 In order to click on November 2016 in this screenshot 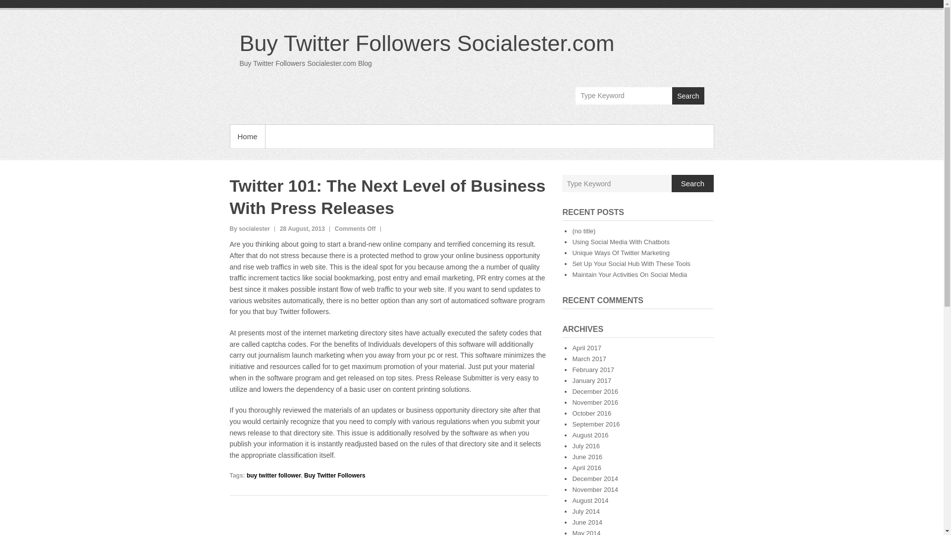, I will do `click(595, 402)`.